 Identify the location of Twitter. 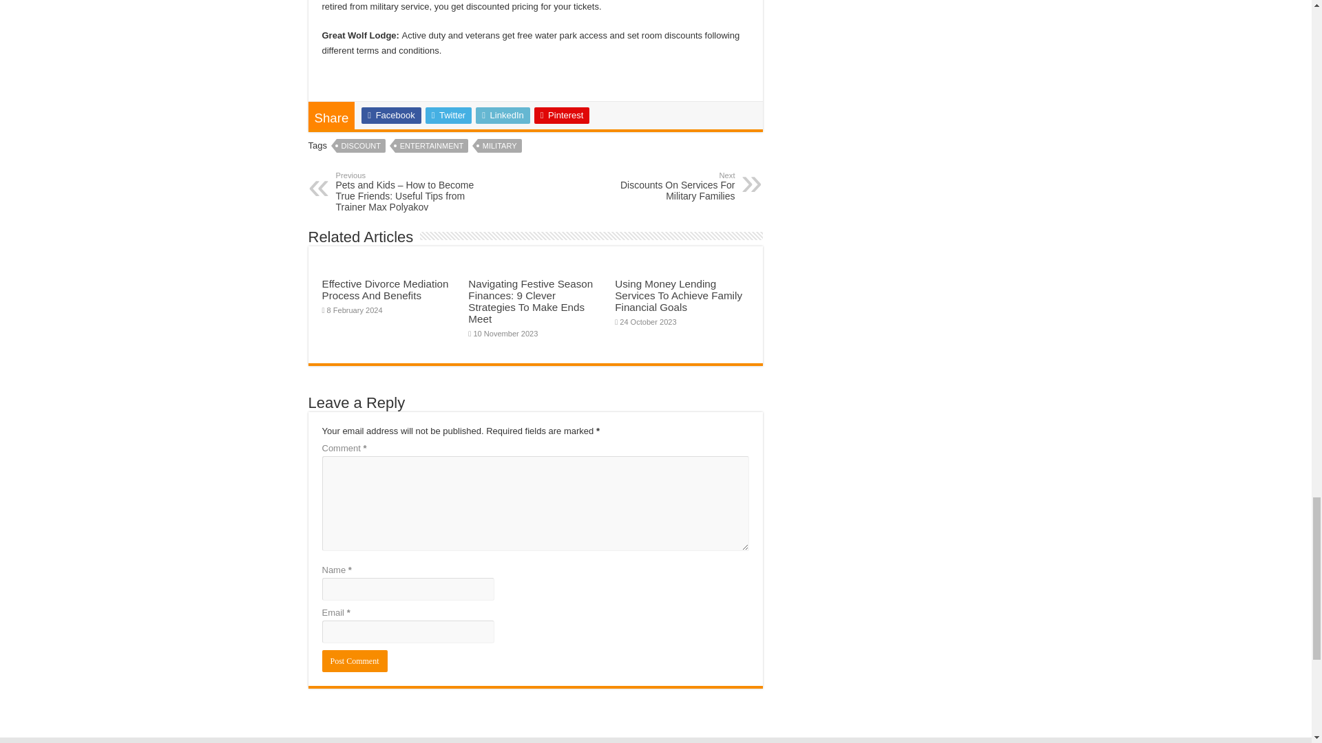
(449, 116).